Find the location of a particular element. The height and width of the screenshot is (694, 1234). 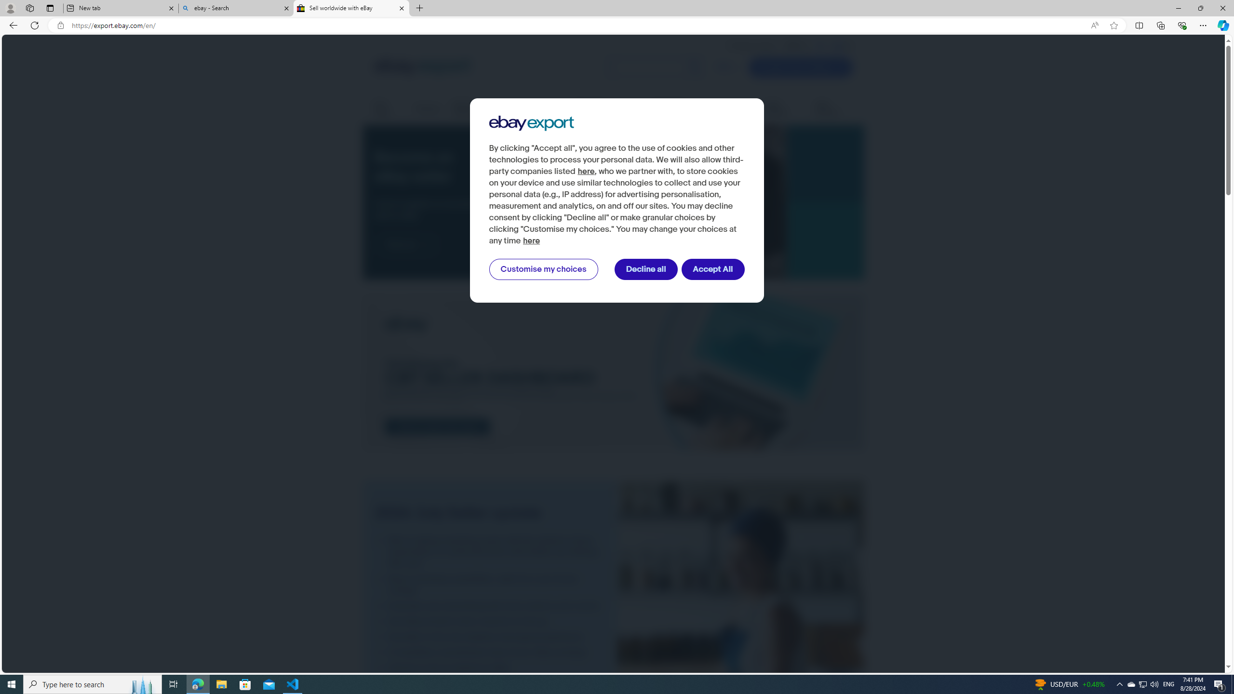

Say hello to the new desktop messaging experience is located at coordinates (490, 636).